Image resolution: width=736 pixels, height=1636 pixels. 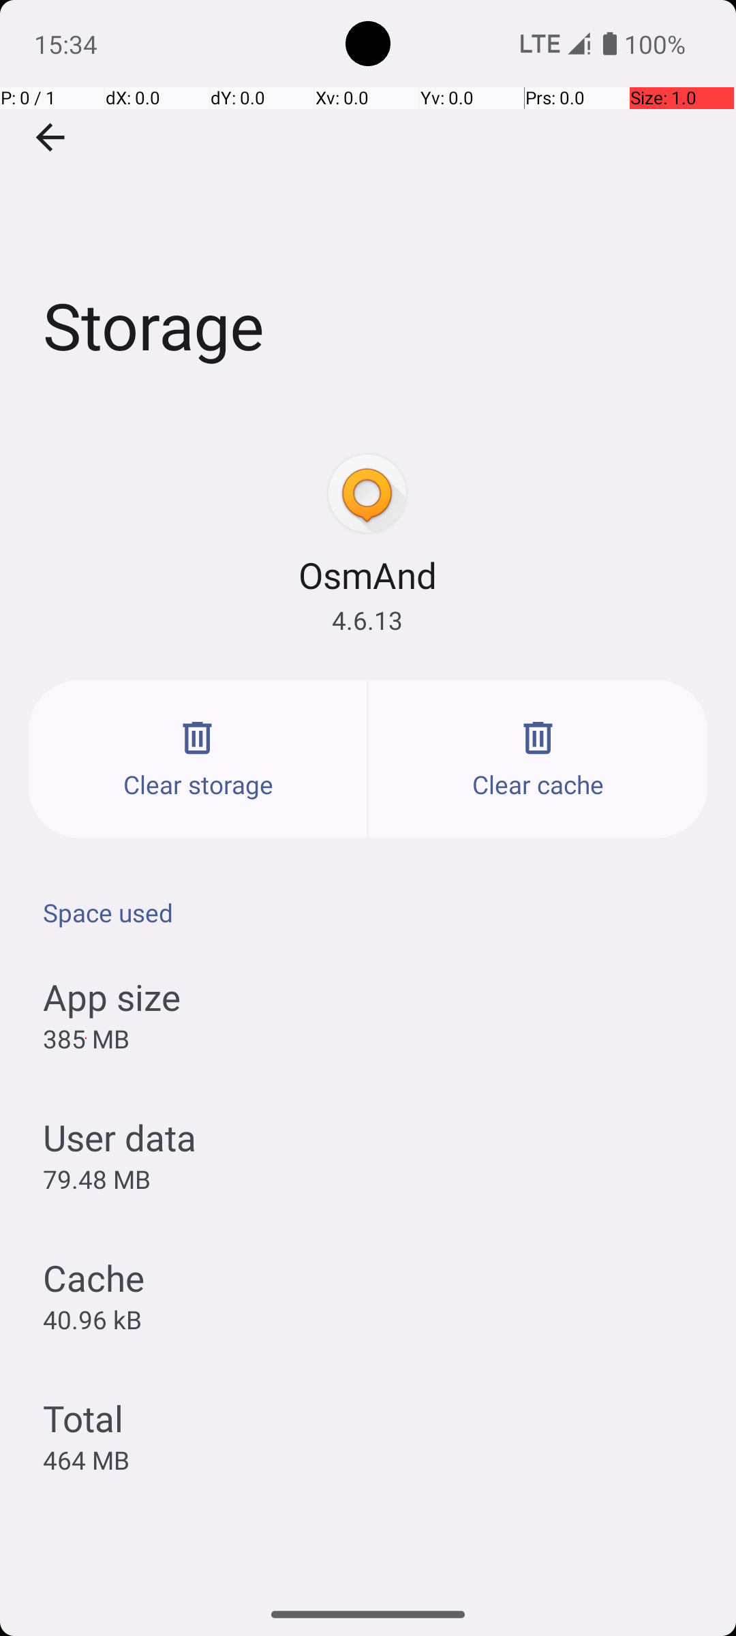 I want to click on 79.48 MB, so click(x=97, y=1179).